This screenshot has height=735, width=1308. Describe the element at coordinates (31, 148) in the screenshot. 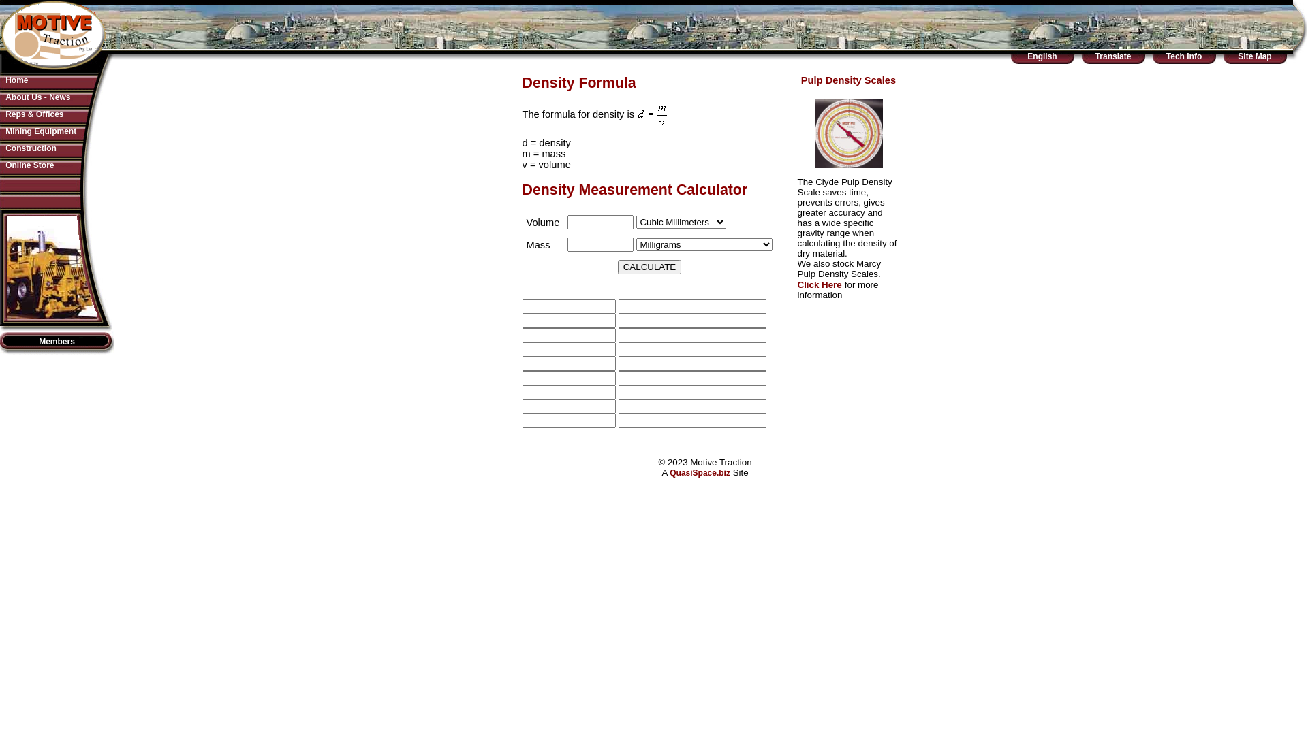

I see `Construction` at that location.